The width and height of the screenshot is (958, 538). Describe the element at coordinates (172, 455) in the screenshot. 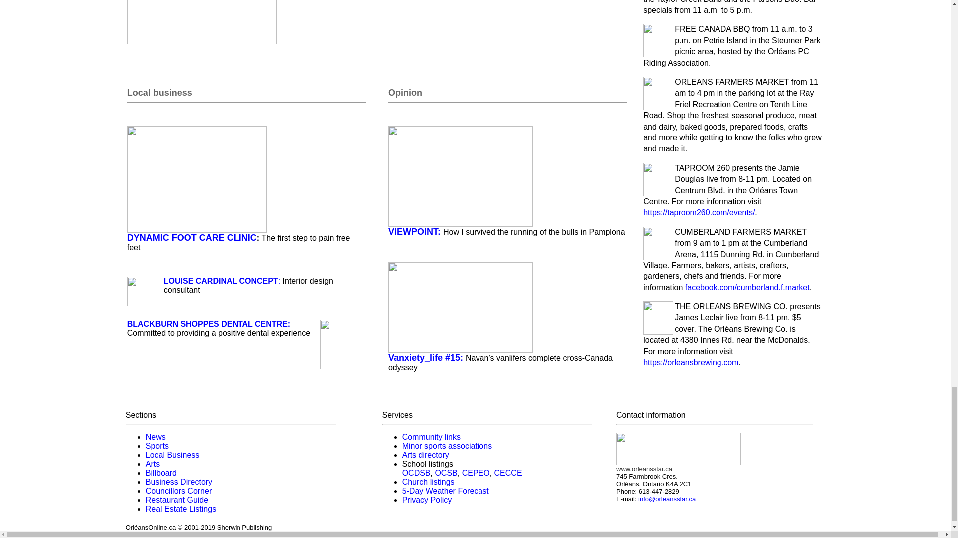

I see `Local Business` at that location.